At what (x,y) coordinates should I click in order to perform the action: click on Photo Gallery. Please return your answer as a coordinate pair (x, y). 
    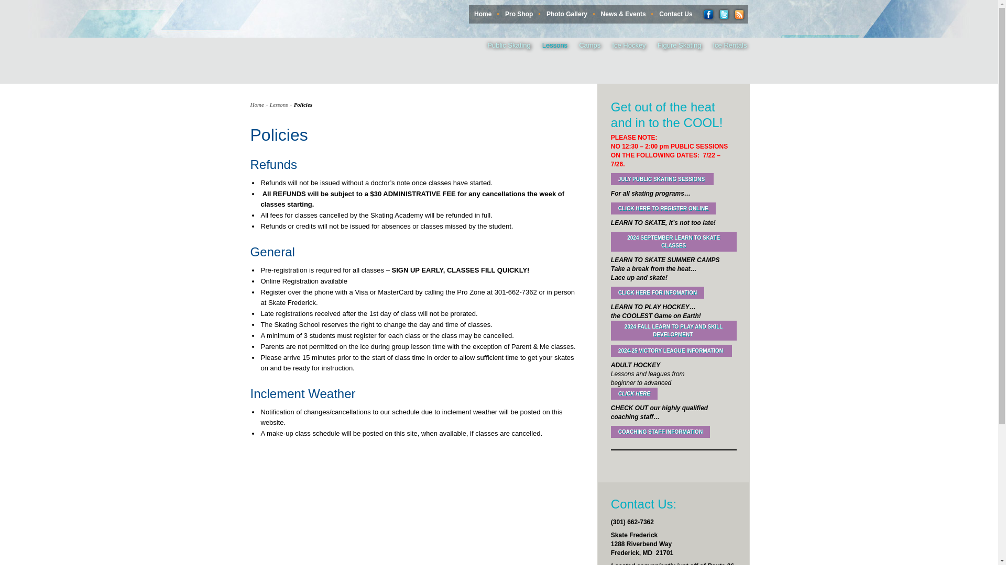
    Looking at the image, I should click on (567, 14).